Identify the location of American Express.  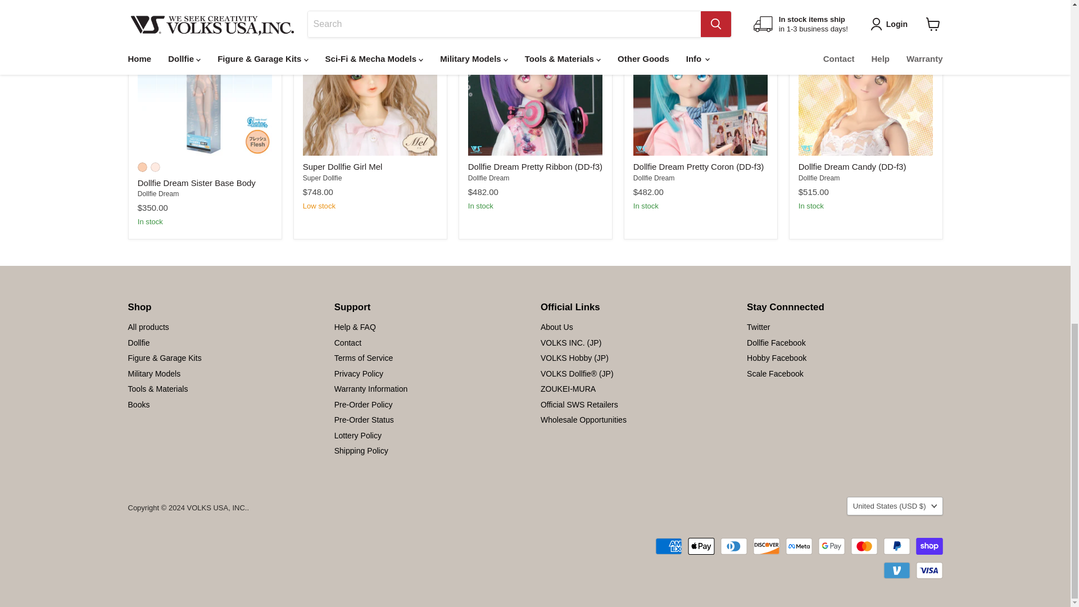
(668, 546).